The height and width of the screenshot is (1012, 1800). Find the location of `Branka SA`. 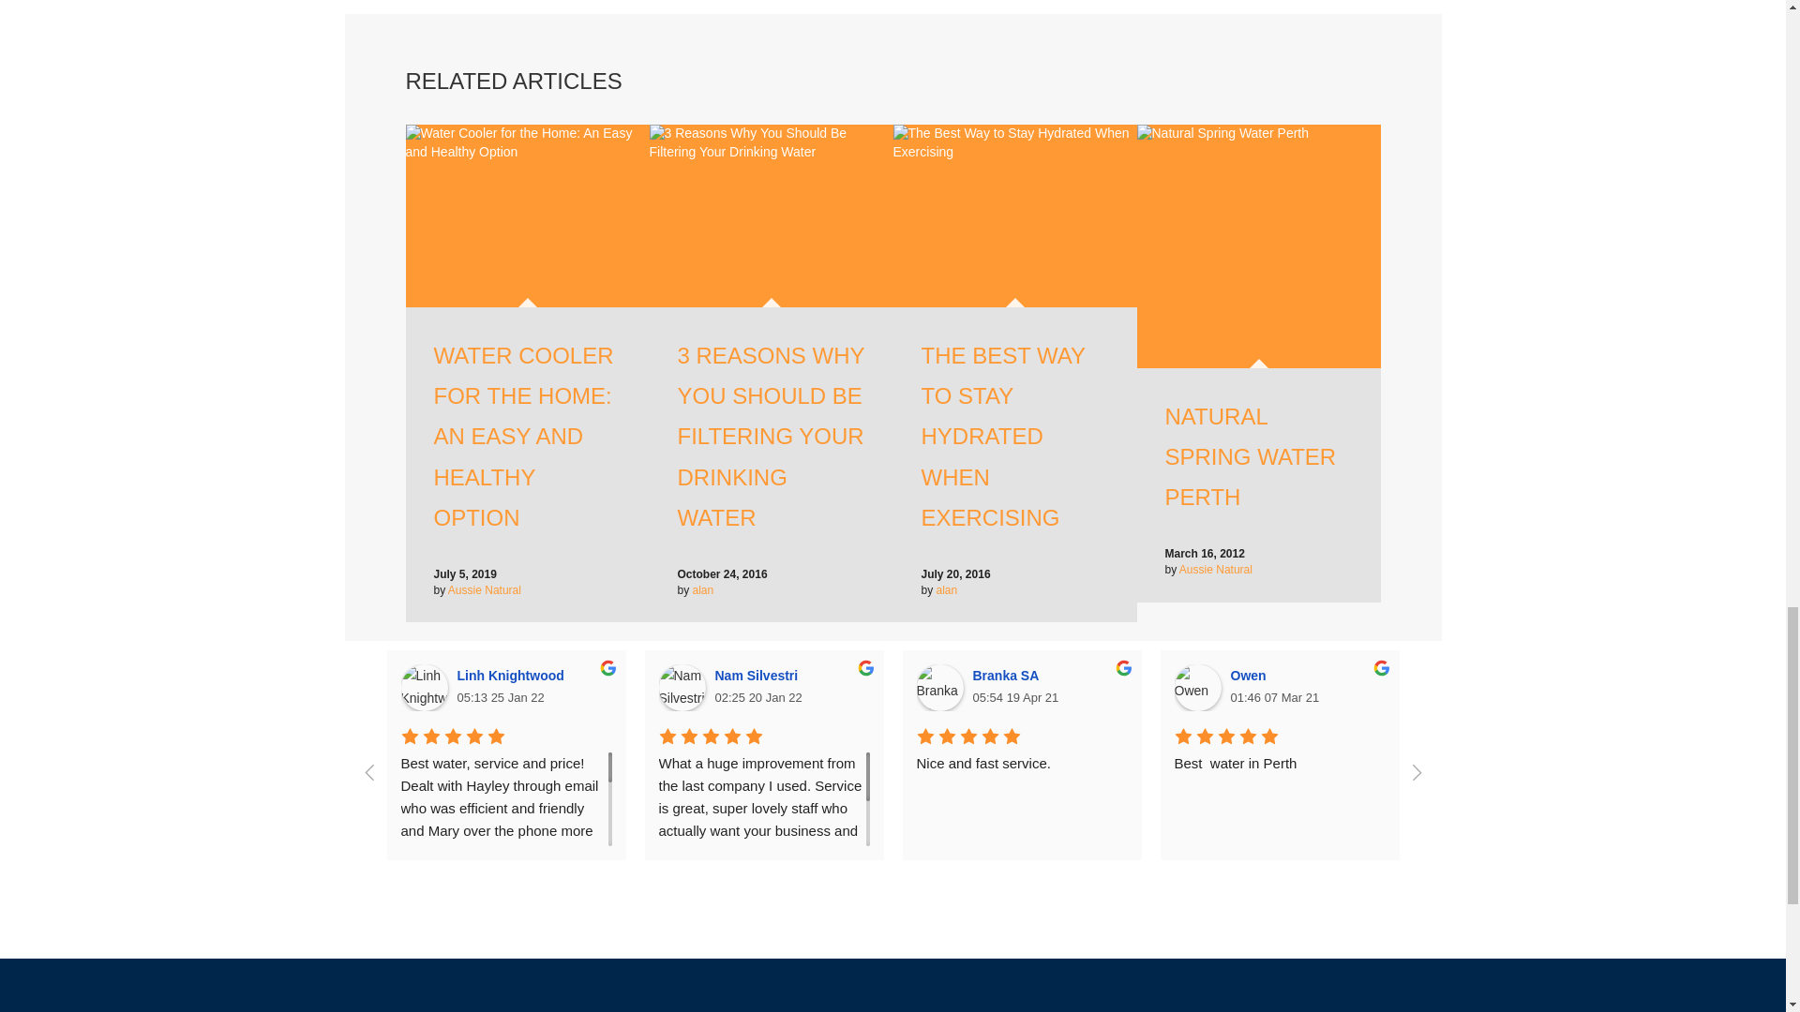

Branka SA is located at coordinates (939, 688).